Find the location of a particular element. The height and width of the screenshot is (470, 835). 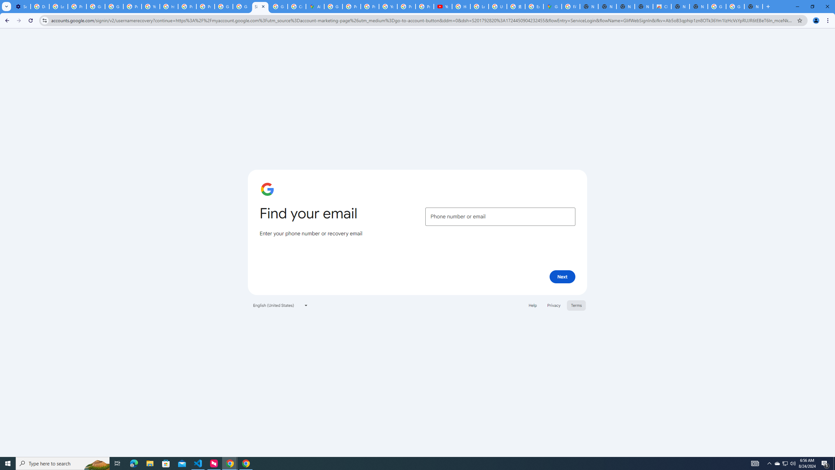

Next is located at coordinates (562, 276).